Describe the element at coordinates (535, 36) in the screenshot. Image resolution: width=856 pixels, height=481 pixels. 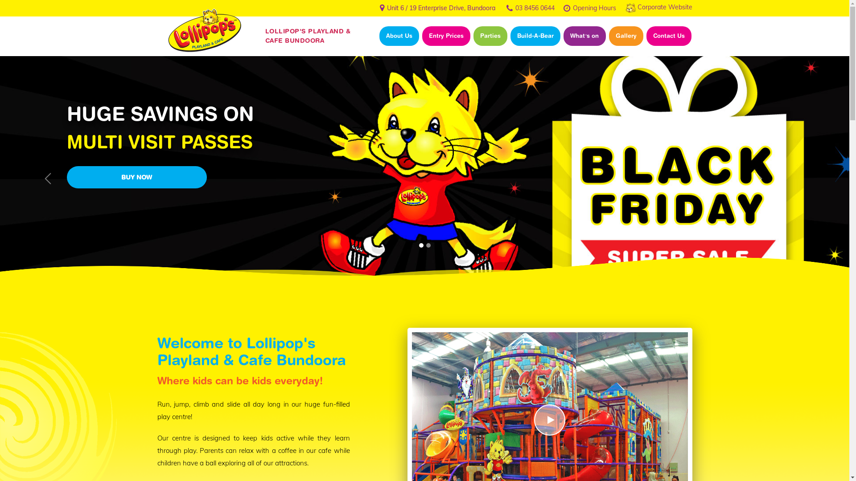
I see `Build-A-Bear` at that location.